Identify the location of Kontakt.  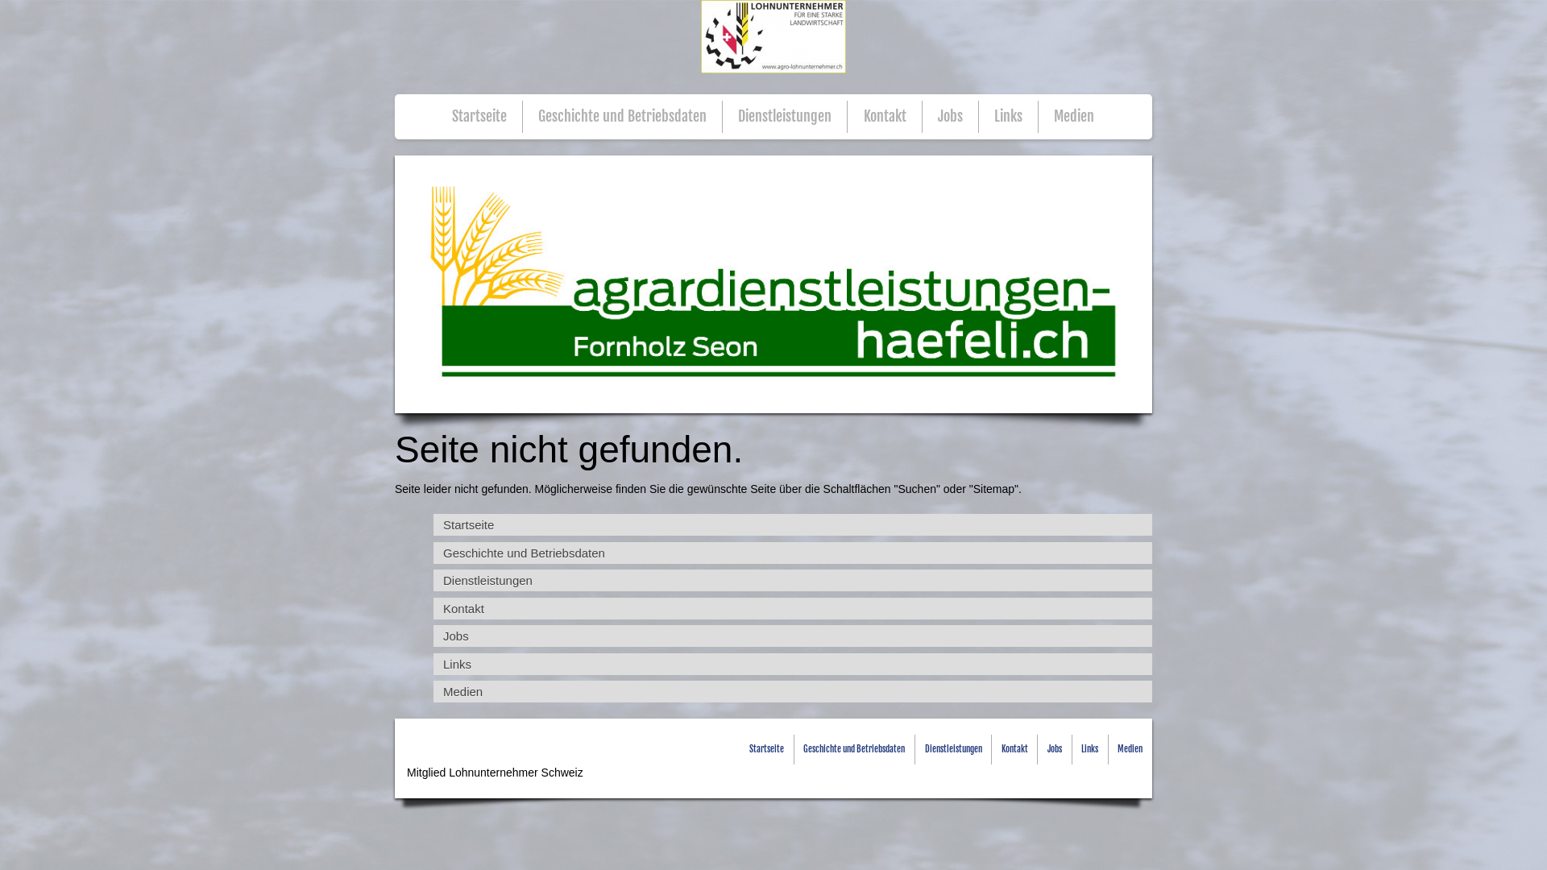
(1015, 749).